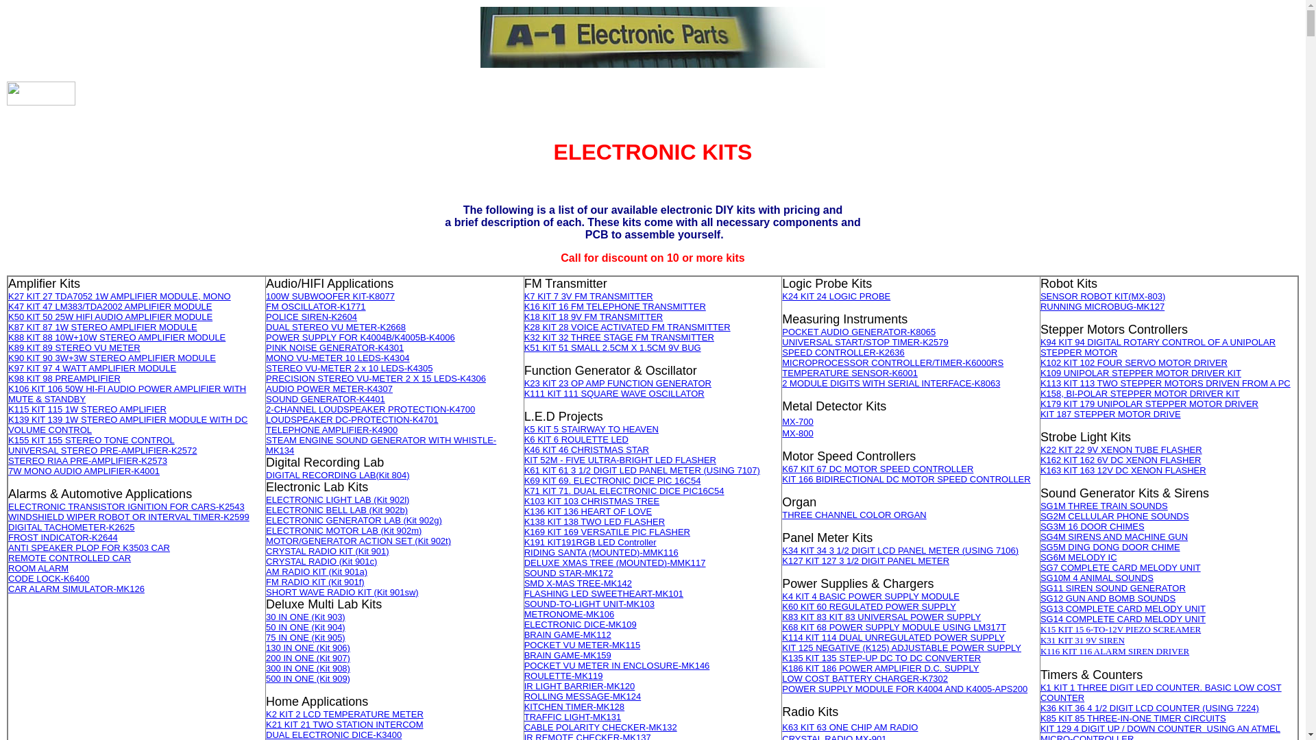  I want to click on K155 KIT 155 STEREO TONE CONTROL, so click(92, 440).